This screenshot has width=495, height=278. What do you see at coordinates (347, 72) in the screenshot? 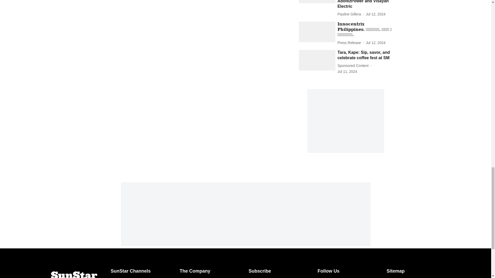
I see `2024-07-11 00:59` at bounding box center [347, 72].